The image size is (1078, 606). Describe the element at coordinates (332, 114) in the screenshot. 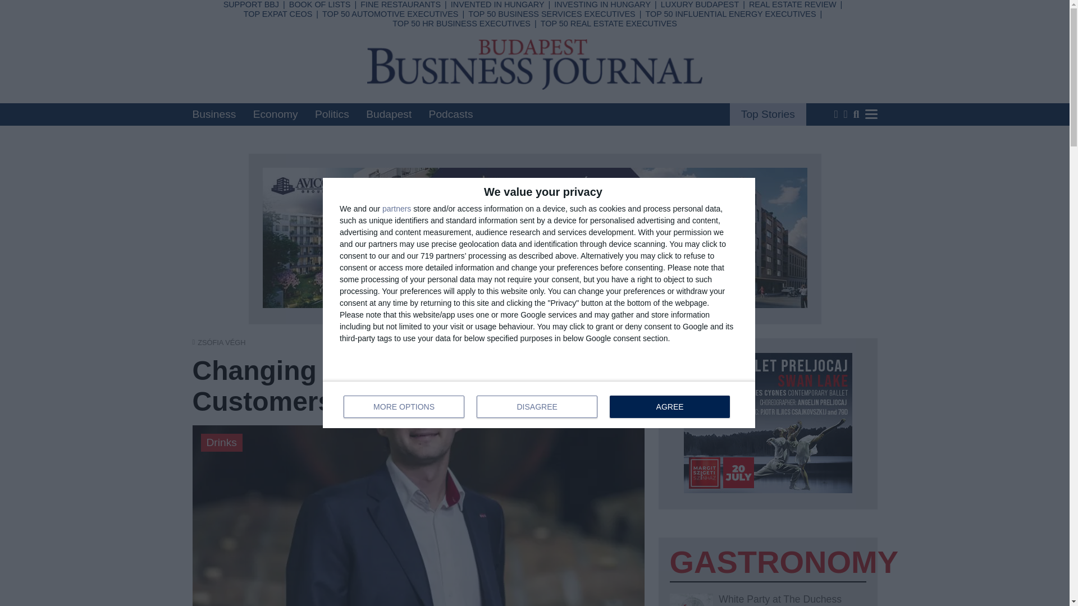

I see `TOP 50 REAL ESTATE EXECUTIVES` at that location.